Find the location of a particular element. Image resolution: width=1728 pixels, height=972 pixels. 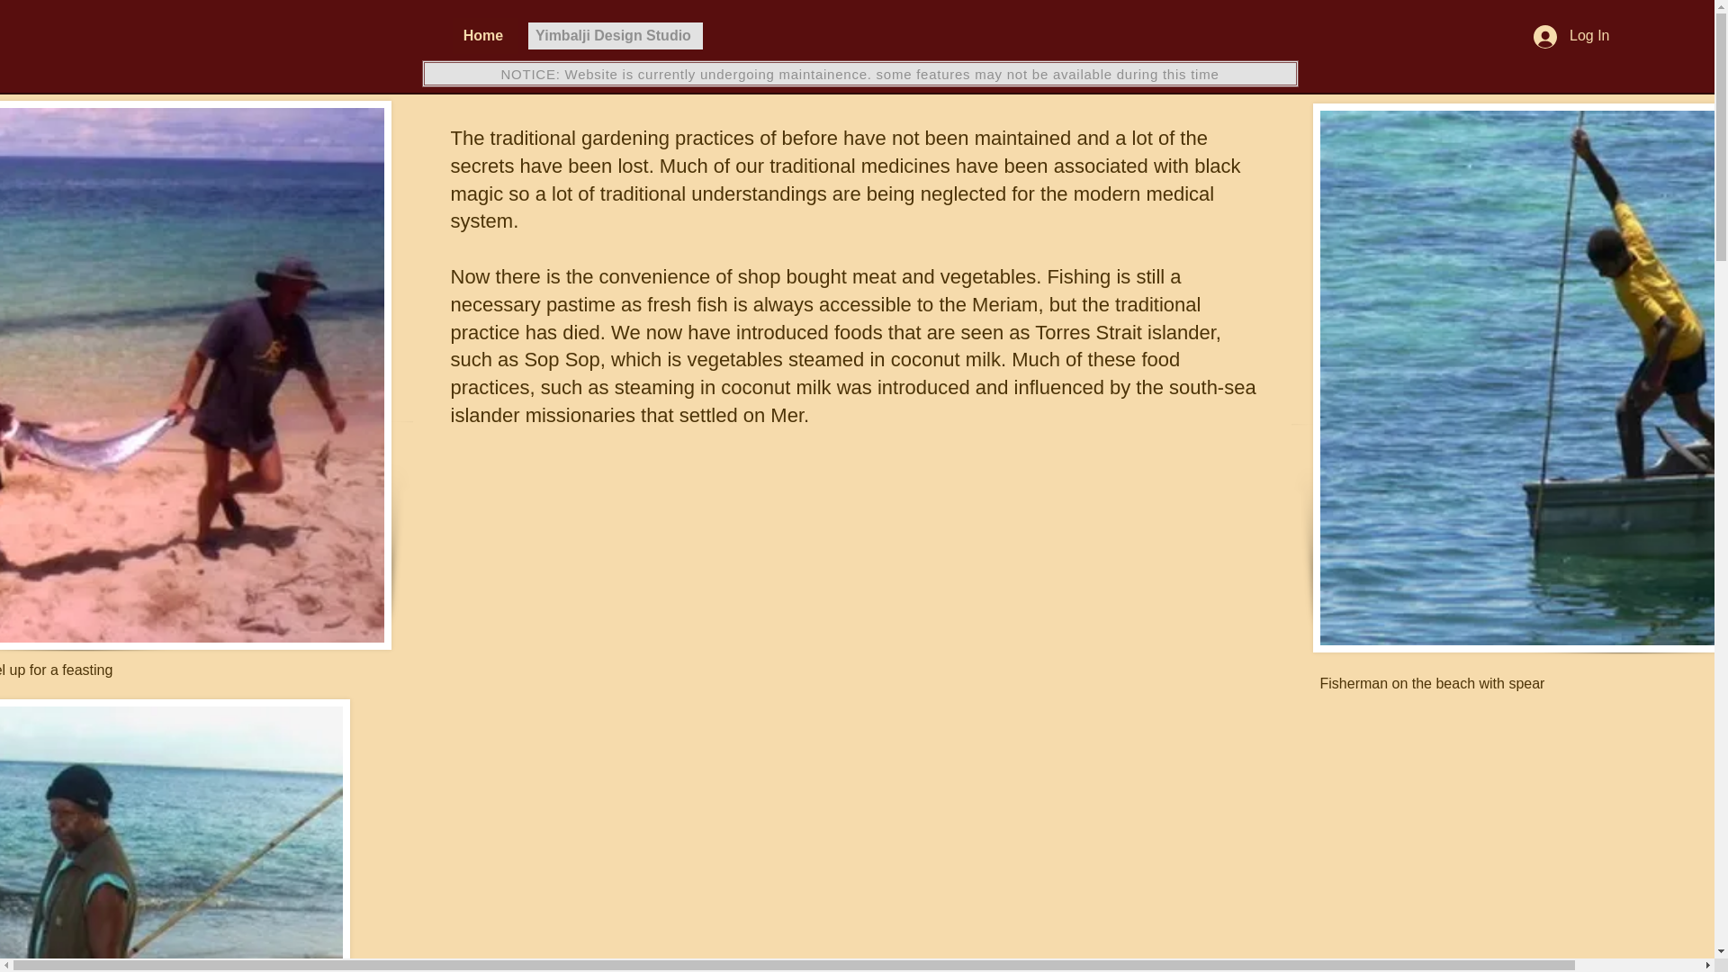

Home is located at coordinates (484, 36).